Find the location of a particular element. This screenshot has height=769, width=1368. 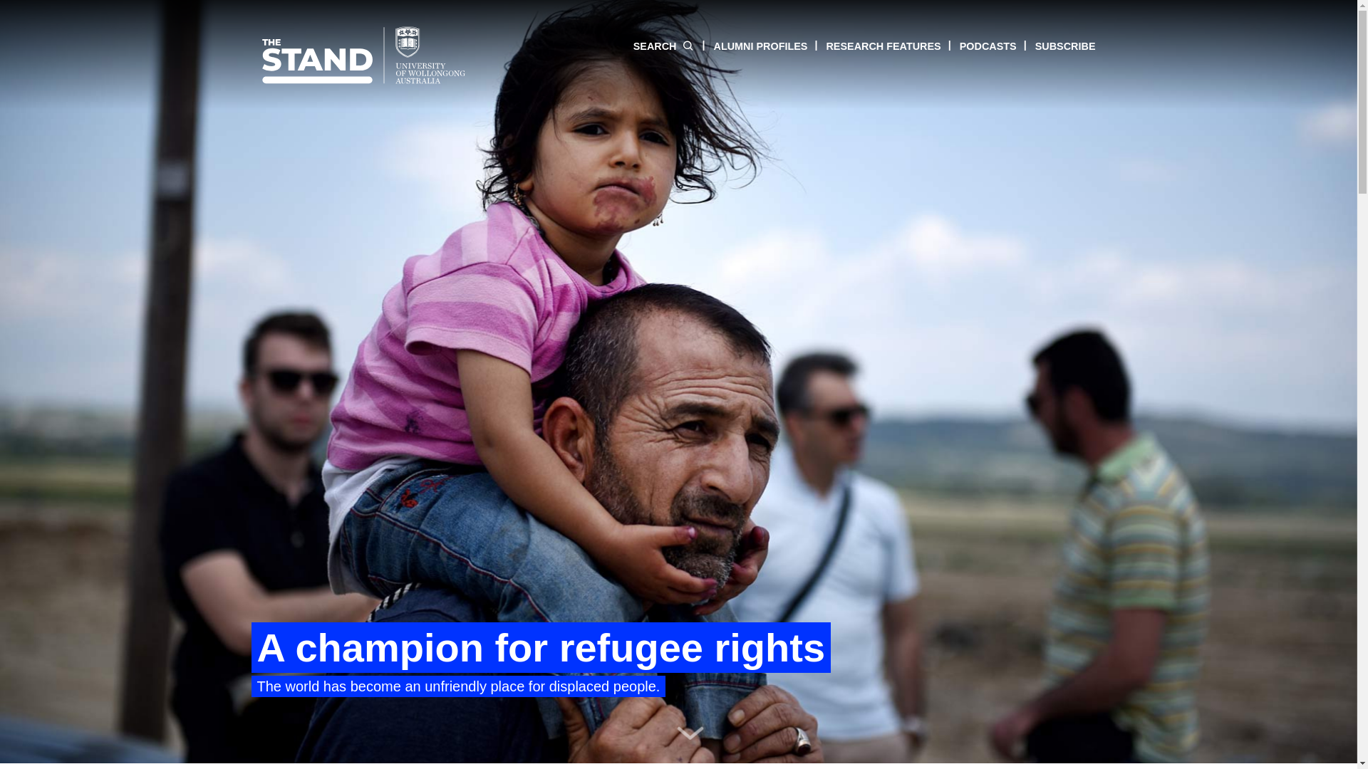

SUBSCRIBE is located at coordinates (1056, 46).